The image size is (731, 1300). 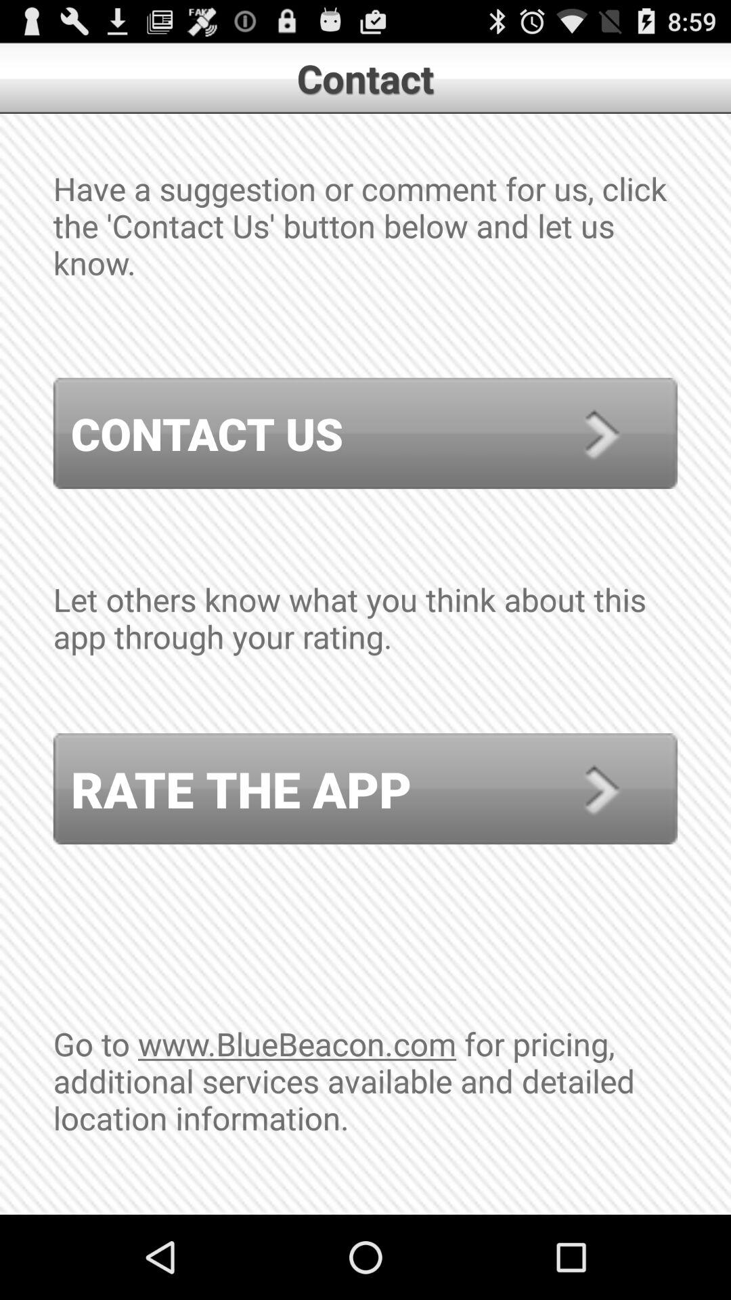 I want to click on open the icon above the go to www, so click(x=365, y=788).